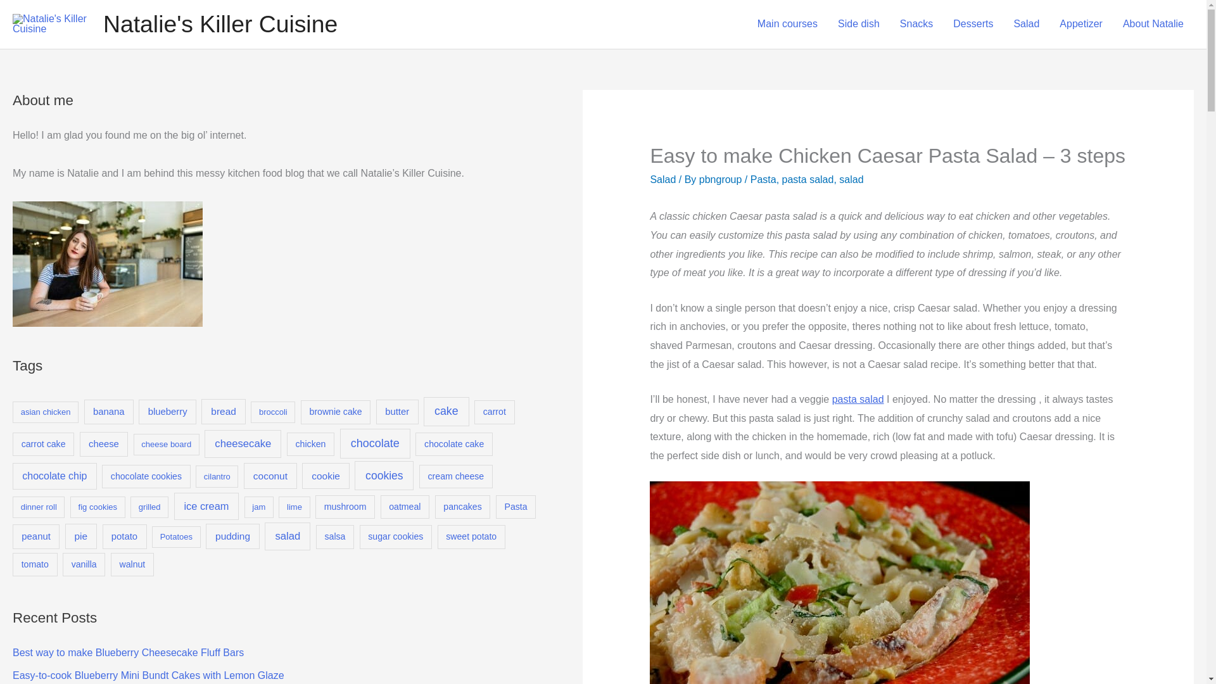 The width and height of the screenshot is (1216, 684). I want to click on cake, so click(446, 412).